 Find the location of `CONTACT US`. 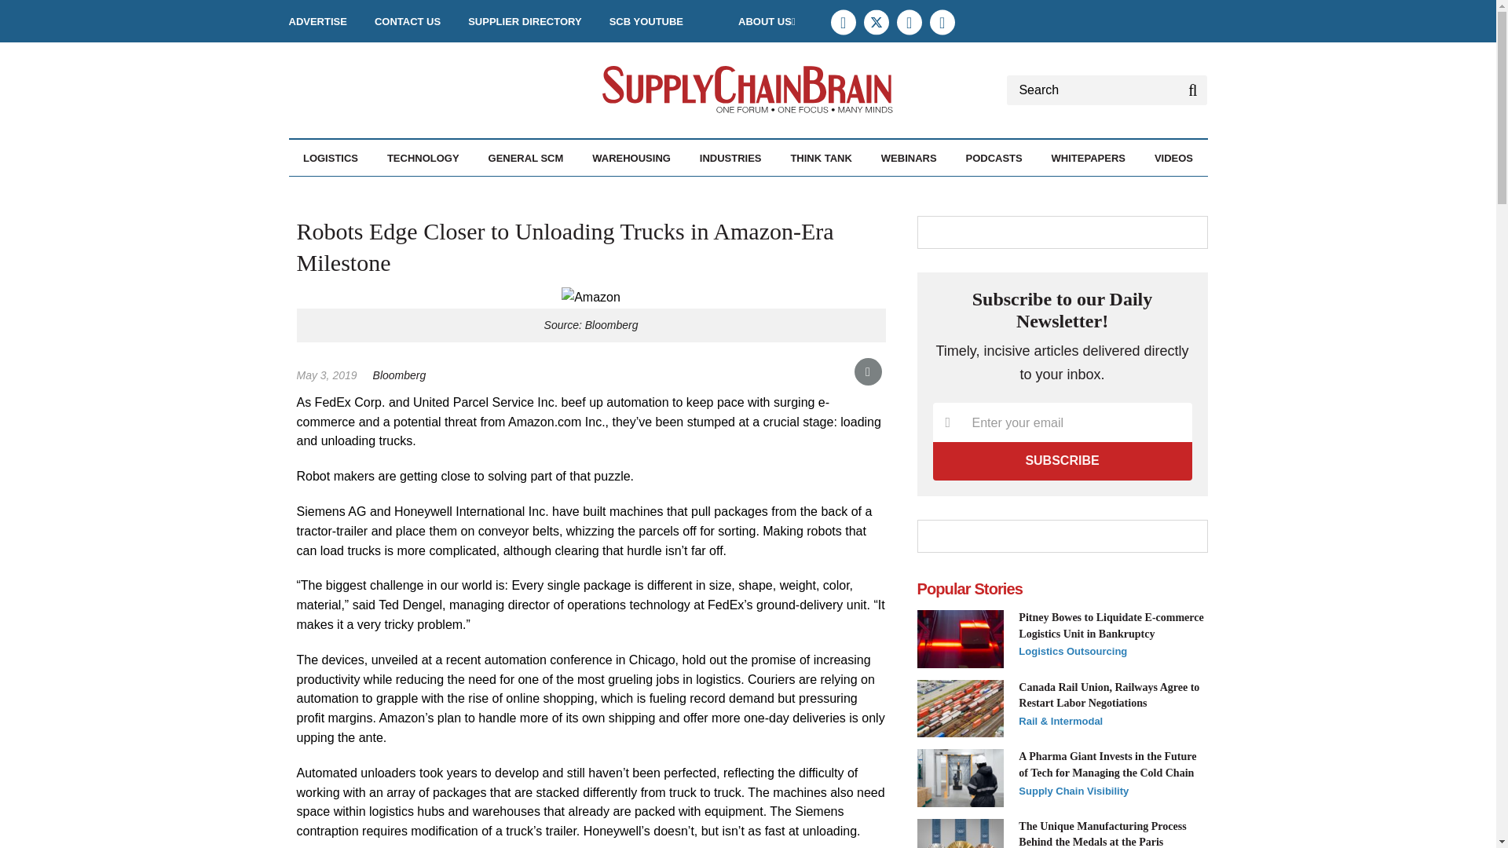

CONTACT US is located at coordinates (407, 21).